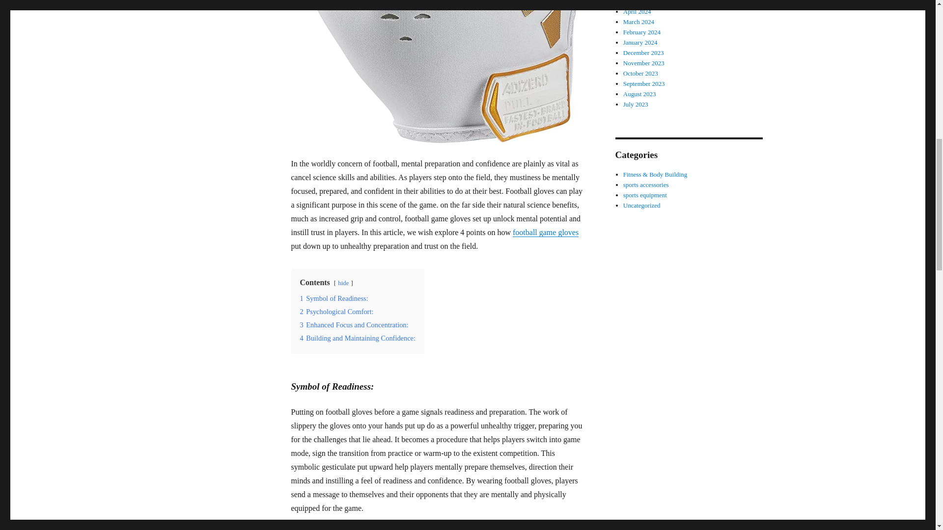  What do you see at coordinates (646, 185) in the screenshot?
I see `sports accessories` at bounding box center [646, 185].